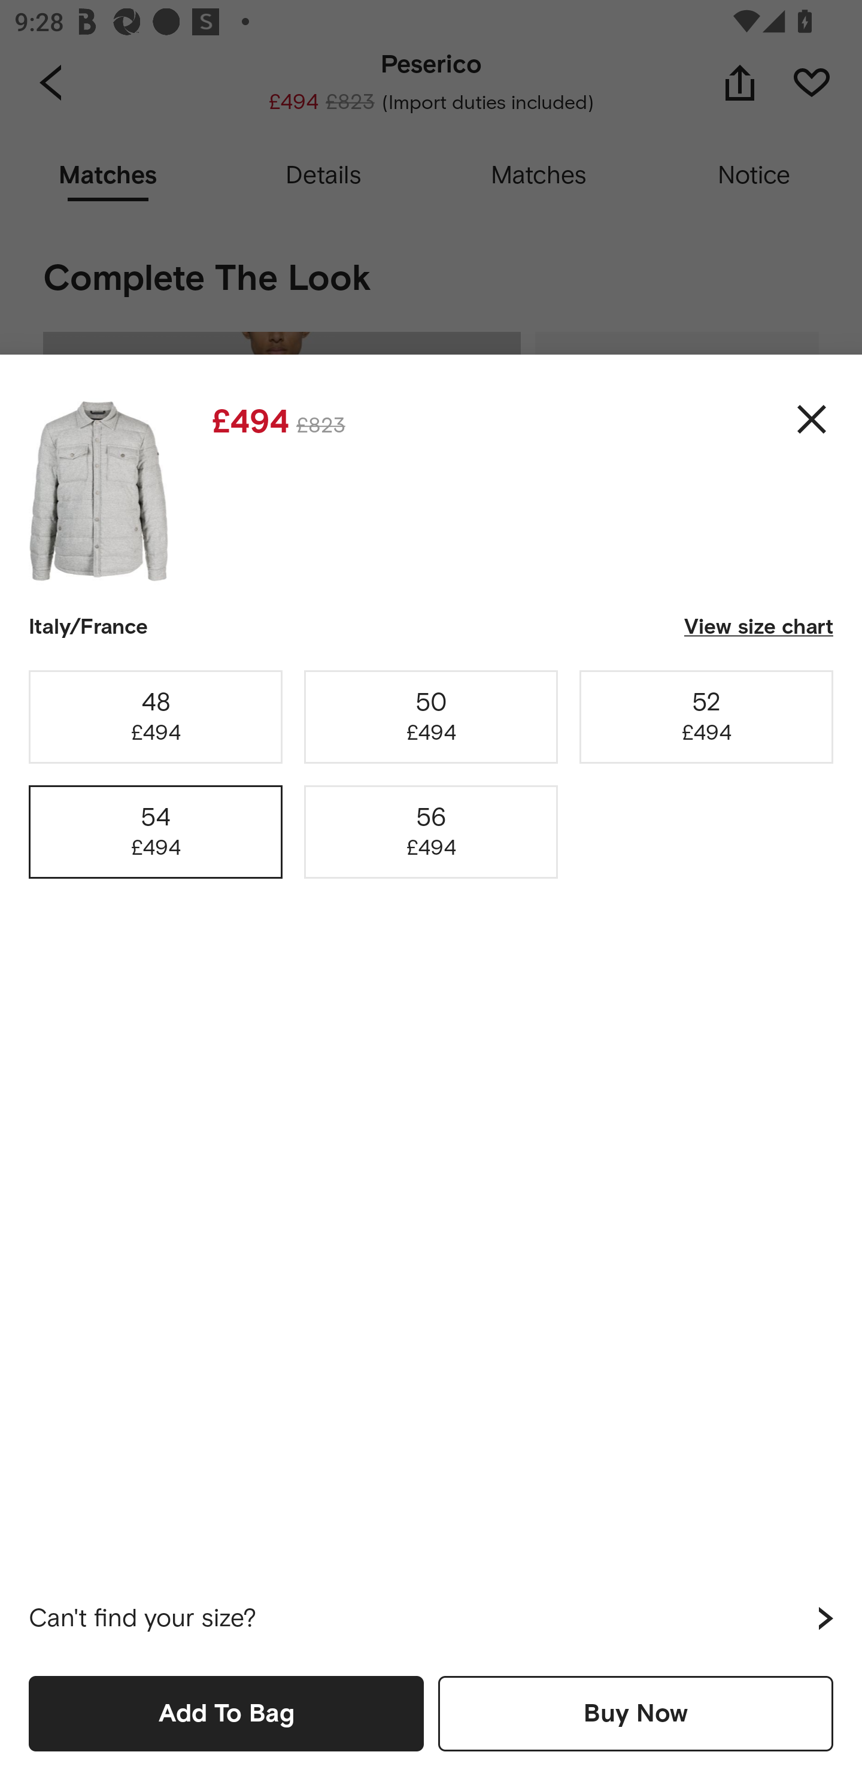 The height and width of the screenshot is (1773, 862). Describe the element at coordinates (636, 1713) in the screenshot. I see `Buy Now` at that location.